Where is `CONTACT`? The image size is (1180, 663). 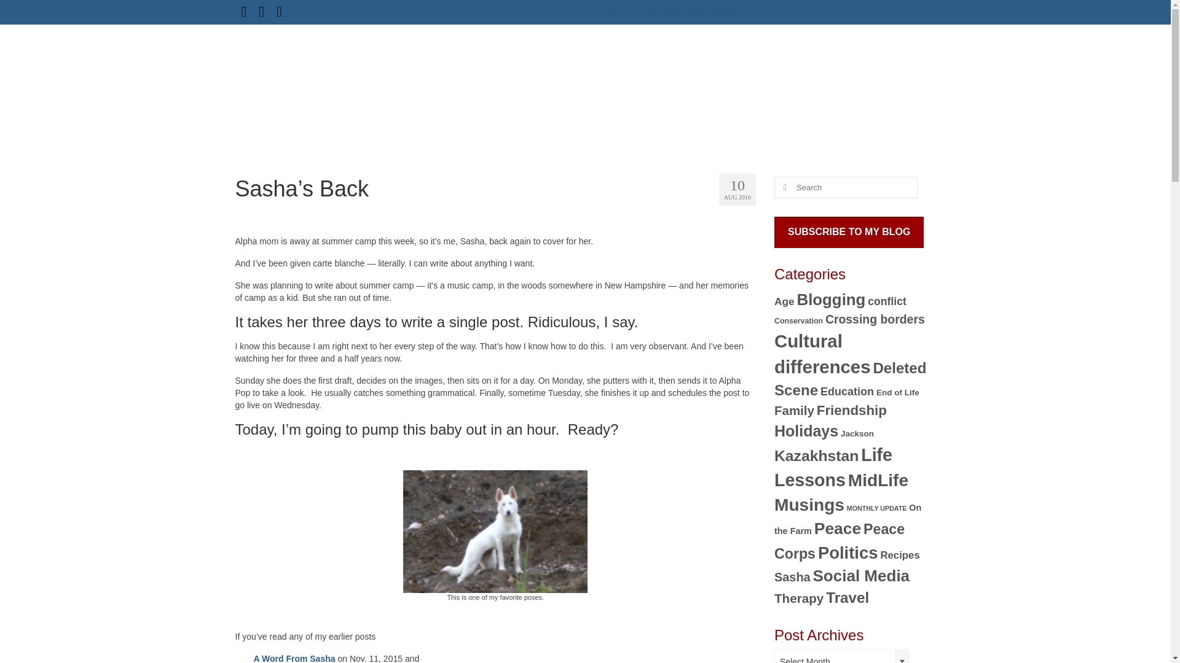 CONTACT is located at coordinates (902, 68).